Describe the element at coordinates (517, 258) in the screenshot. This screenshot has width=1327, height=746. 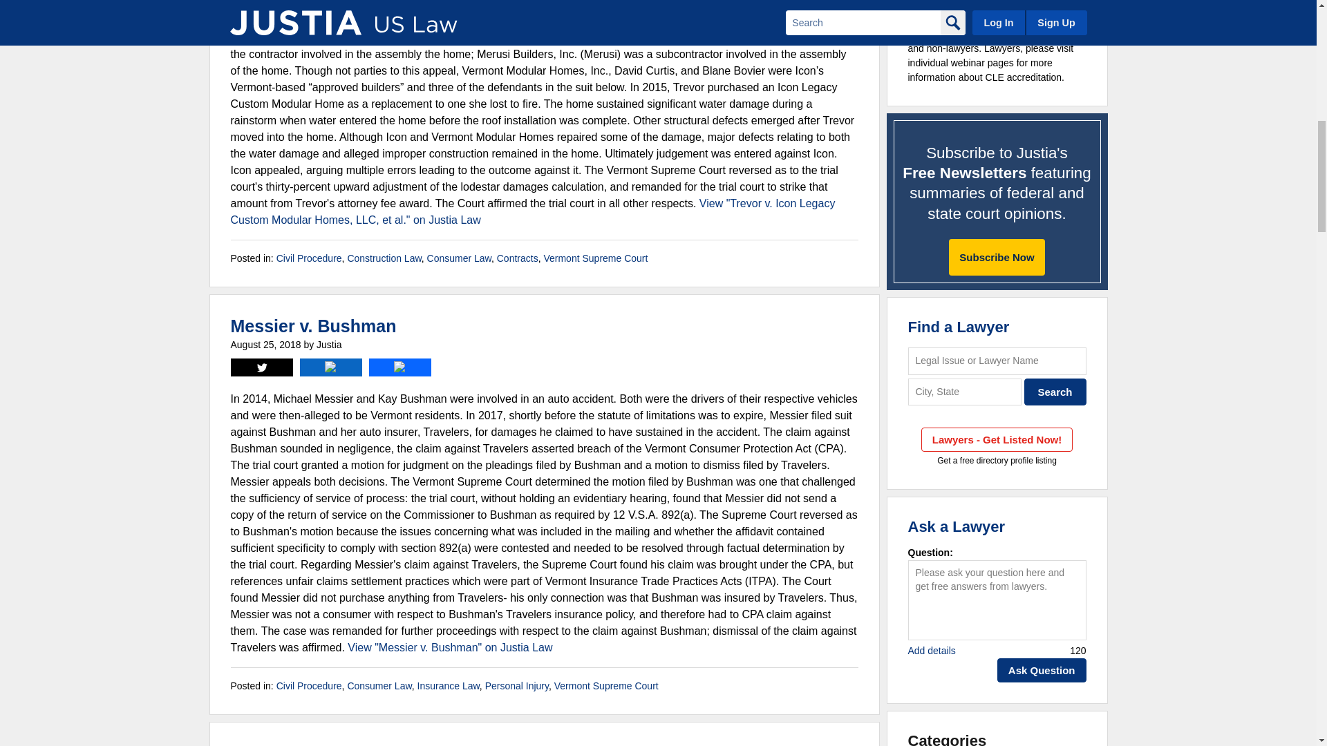
I see `View all posts in Contracts` at that location.